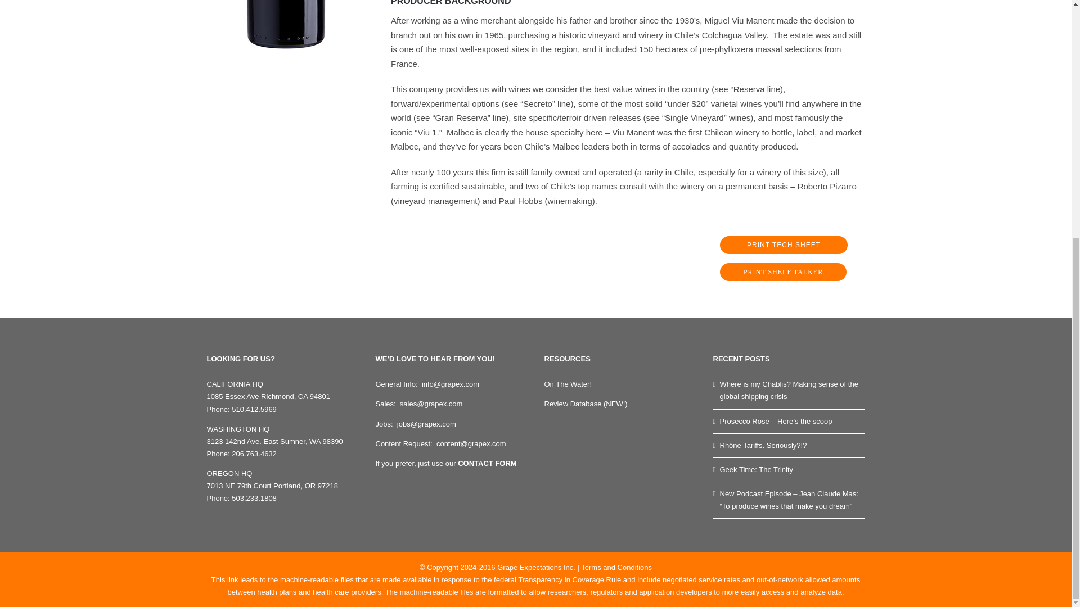  I want to click on CONTACT FORM, so click(487, 463).